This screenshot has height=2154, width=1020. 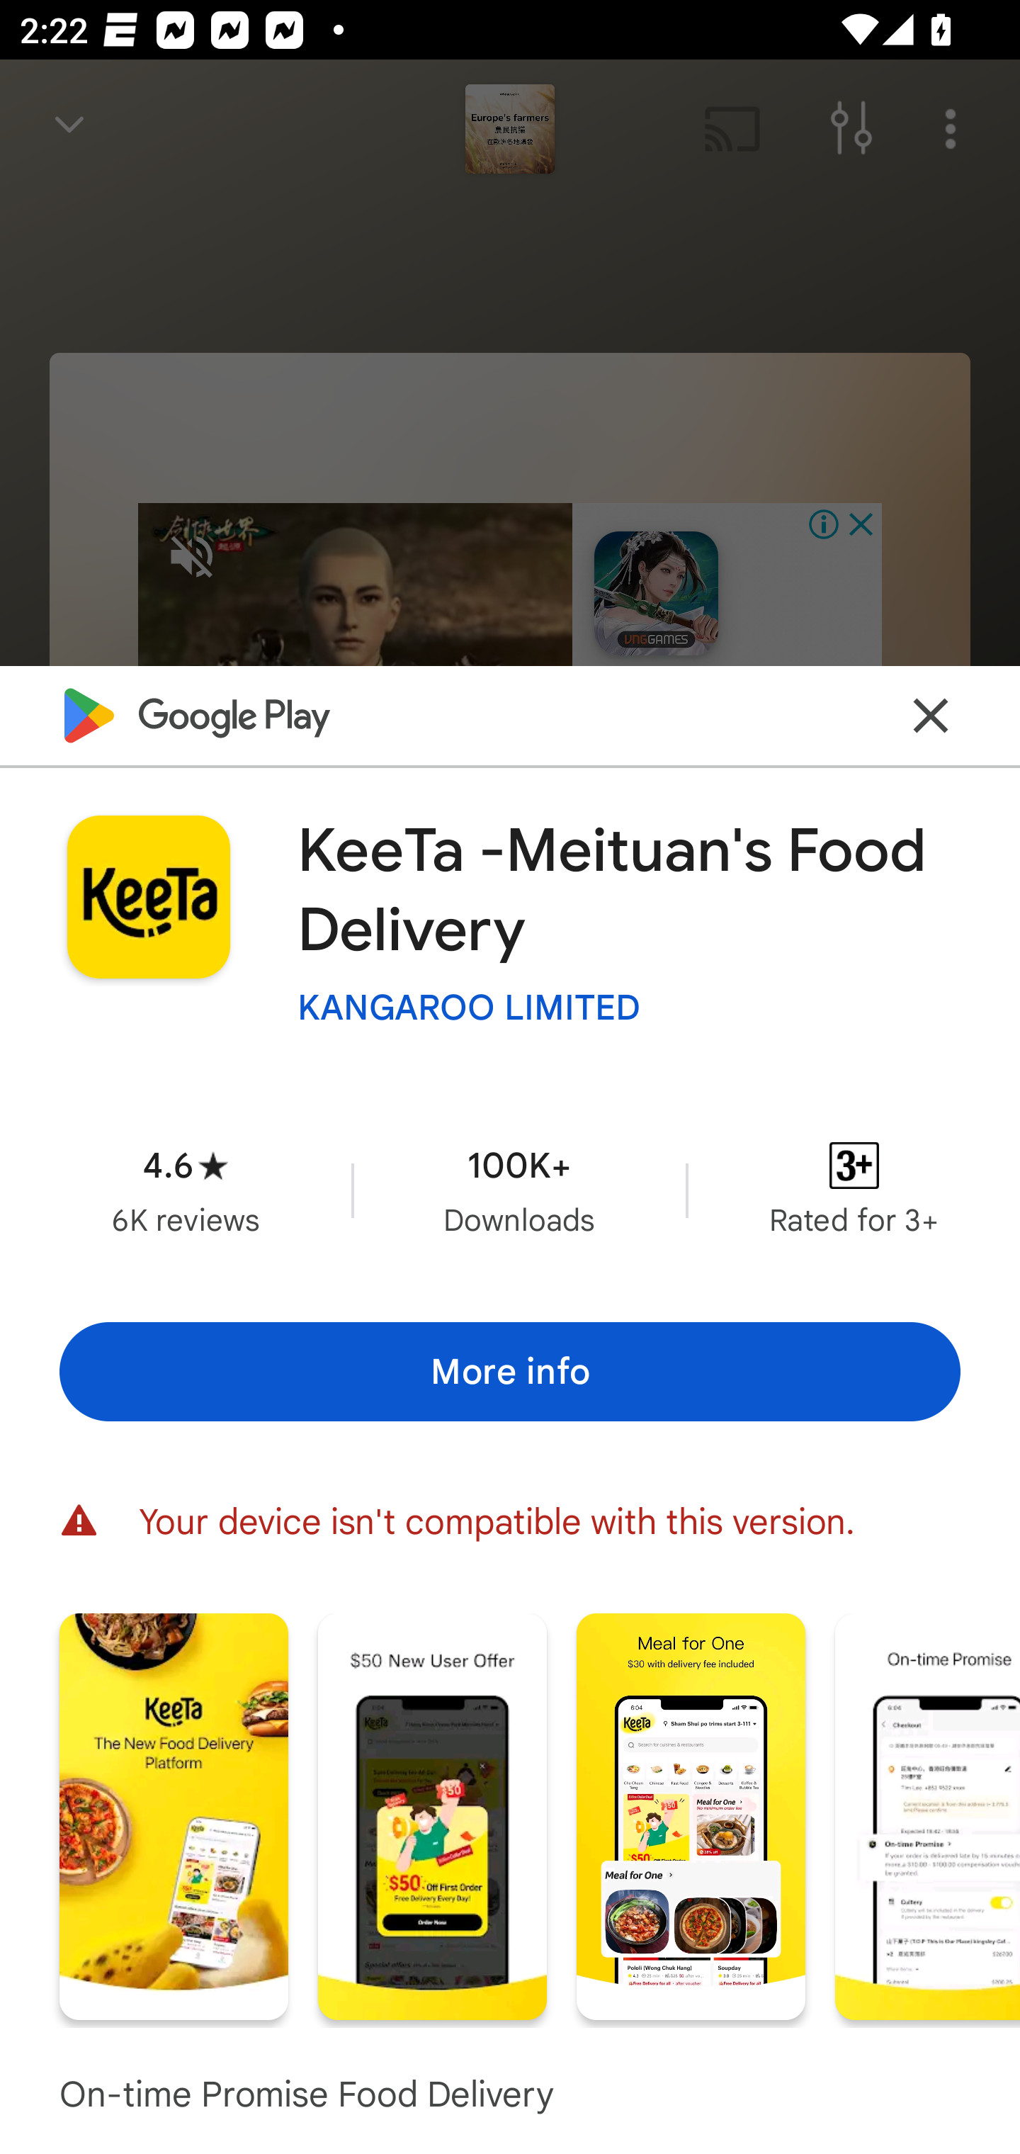 What do you see at coordinates (432, 1817) in the screenshot?
I see `Screenshot "2" of "6"` at bounding box center [432, 1817].